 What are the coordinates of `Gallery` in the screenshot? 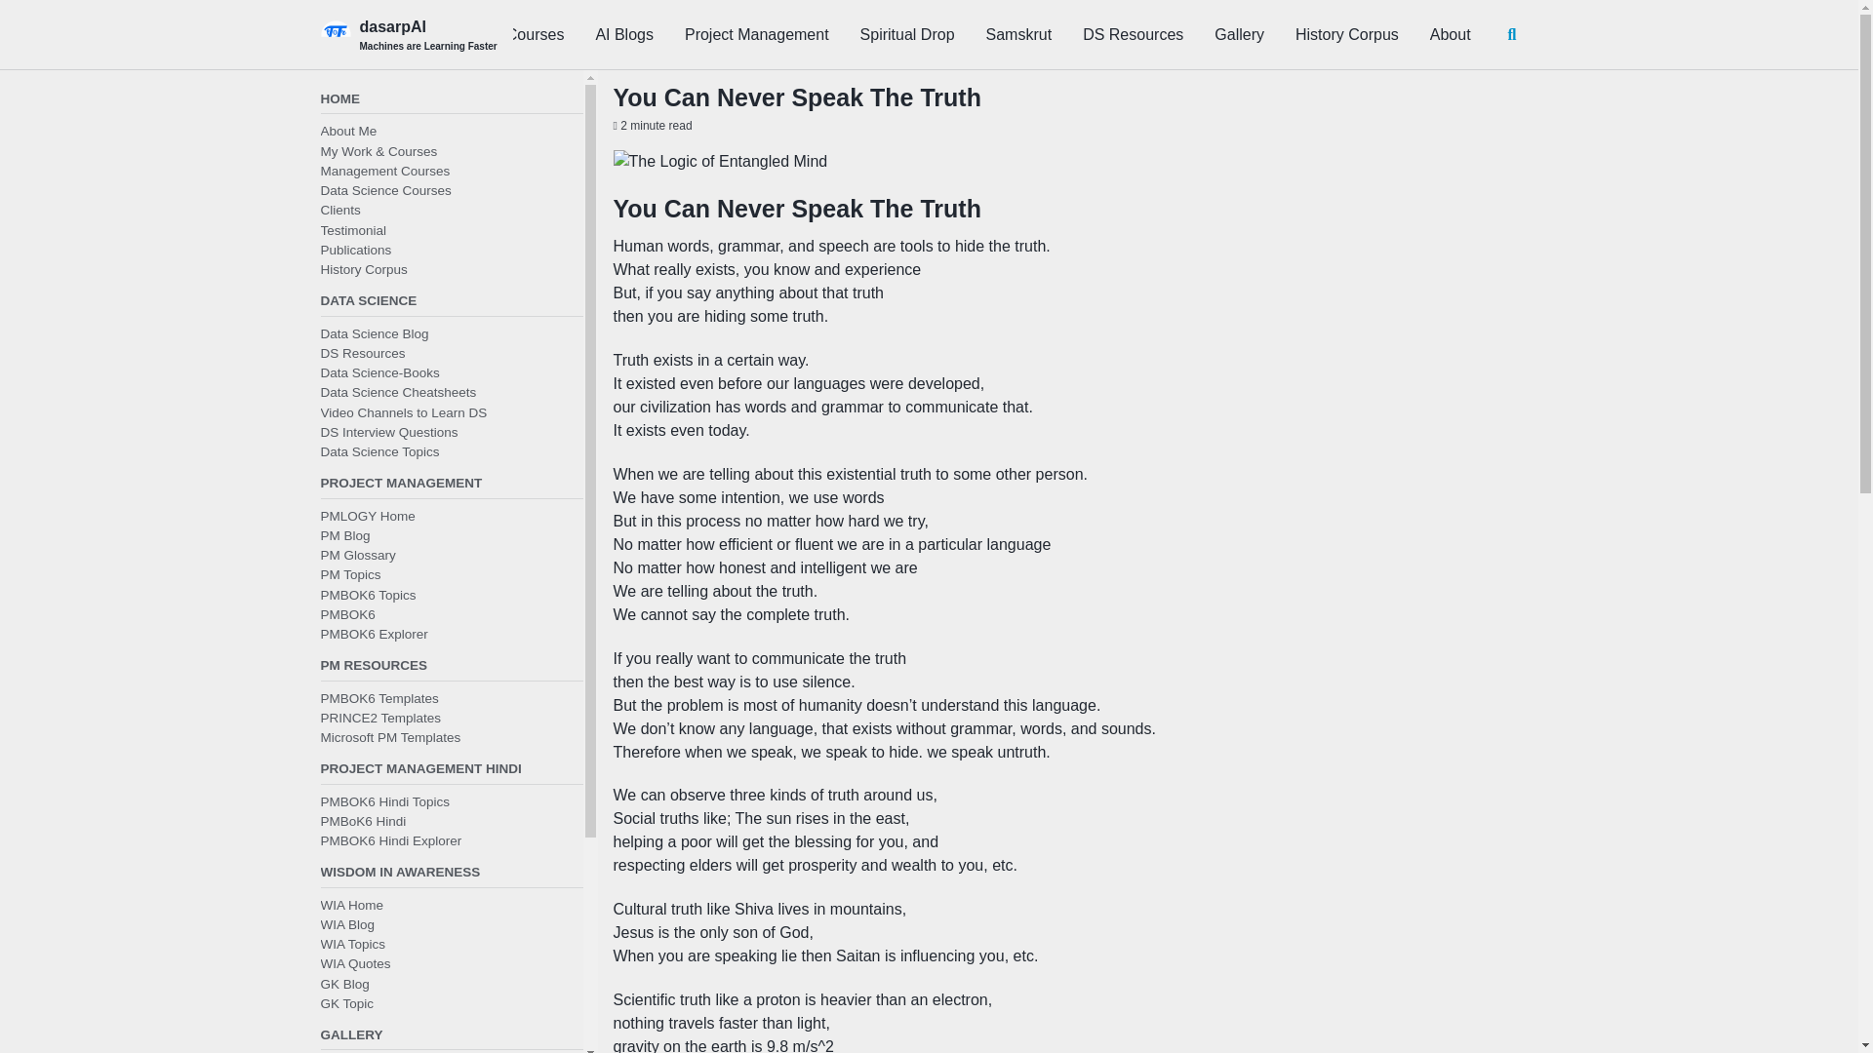 It's located at (1239, 34).